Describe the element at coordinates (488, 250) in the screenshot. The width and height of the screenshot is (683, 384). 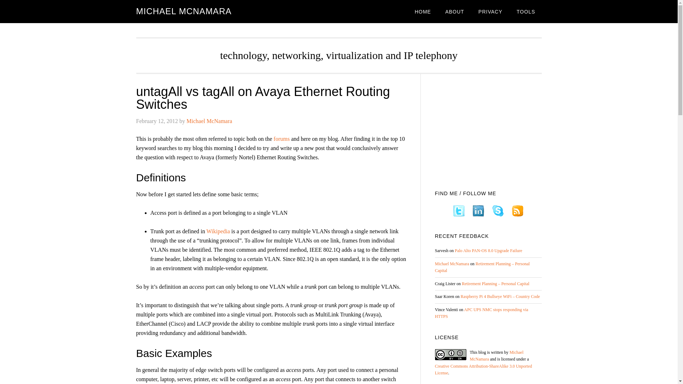
I see `Palo Alto PAN-OS 8.0 Upgrade Failure` at that location.